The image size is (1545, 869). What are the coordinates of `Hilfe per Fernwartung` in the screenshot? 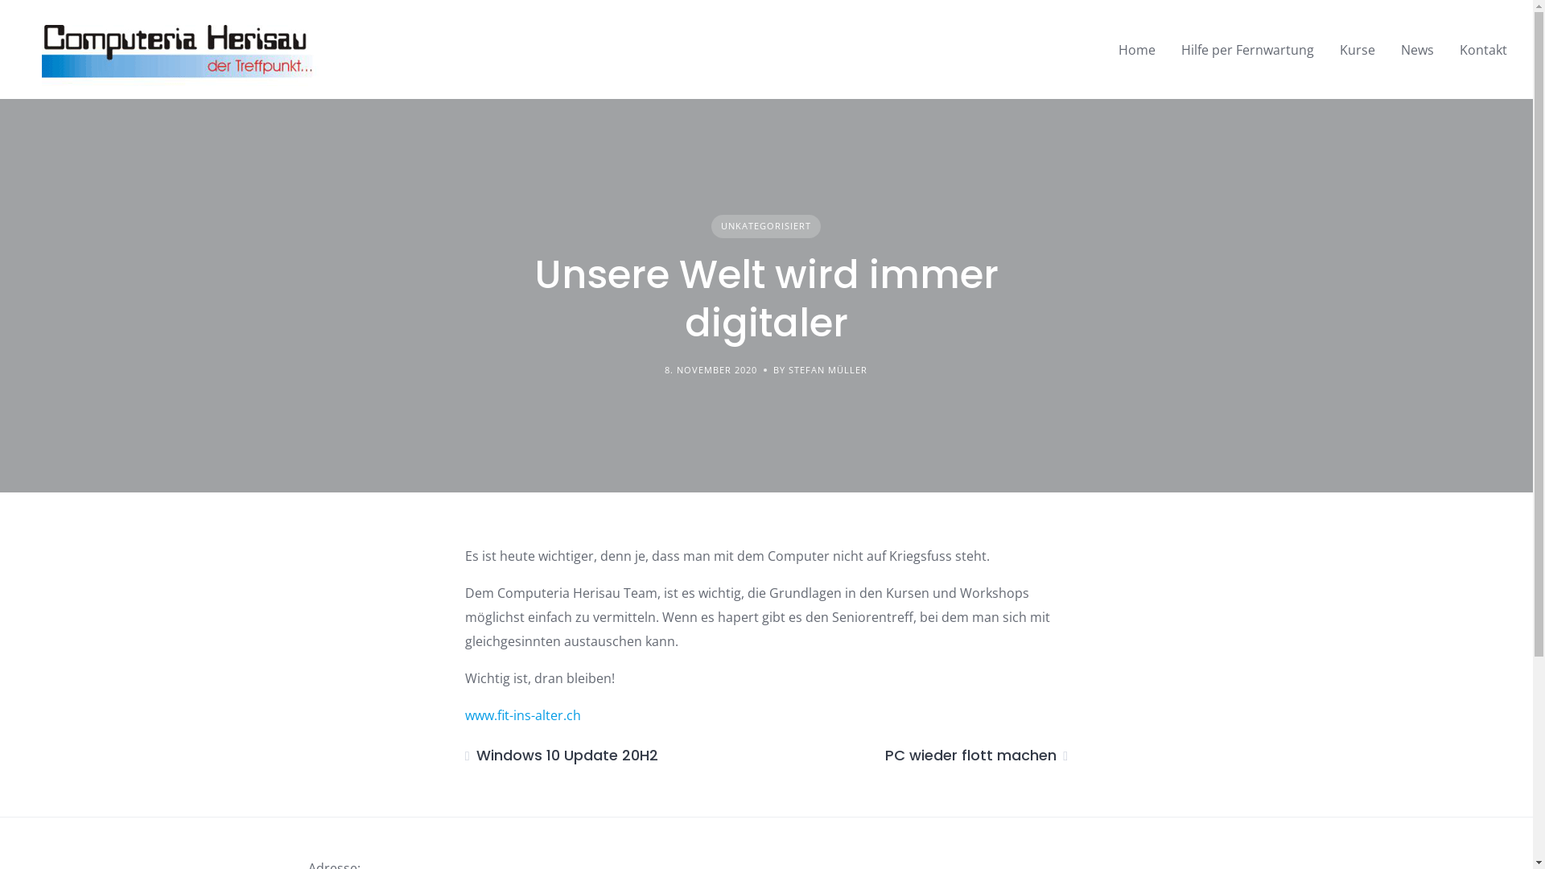 It's located at (1247, 50).